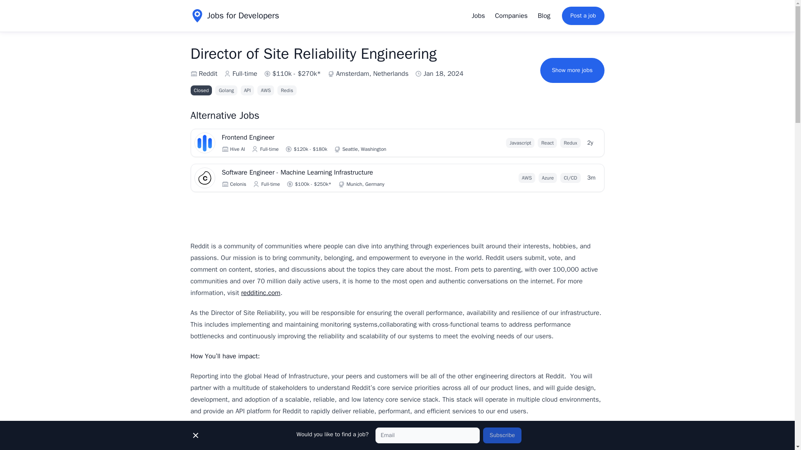 The width and height of the screenshot is (801, 450). Describe the element at coordinates (260, 292) in the screenshot. I see `redditinc.com` at that location.